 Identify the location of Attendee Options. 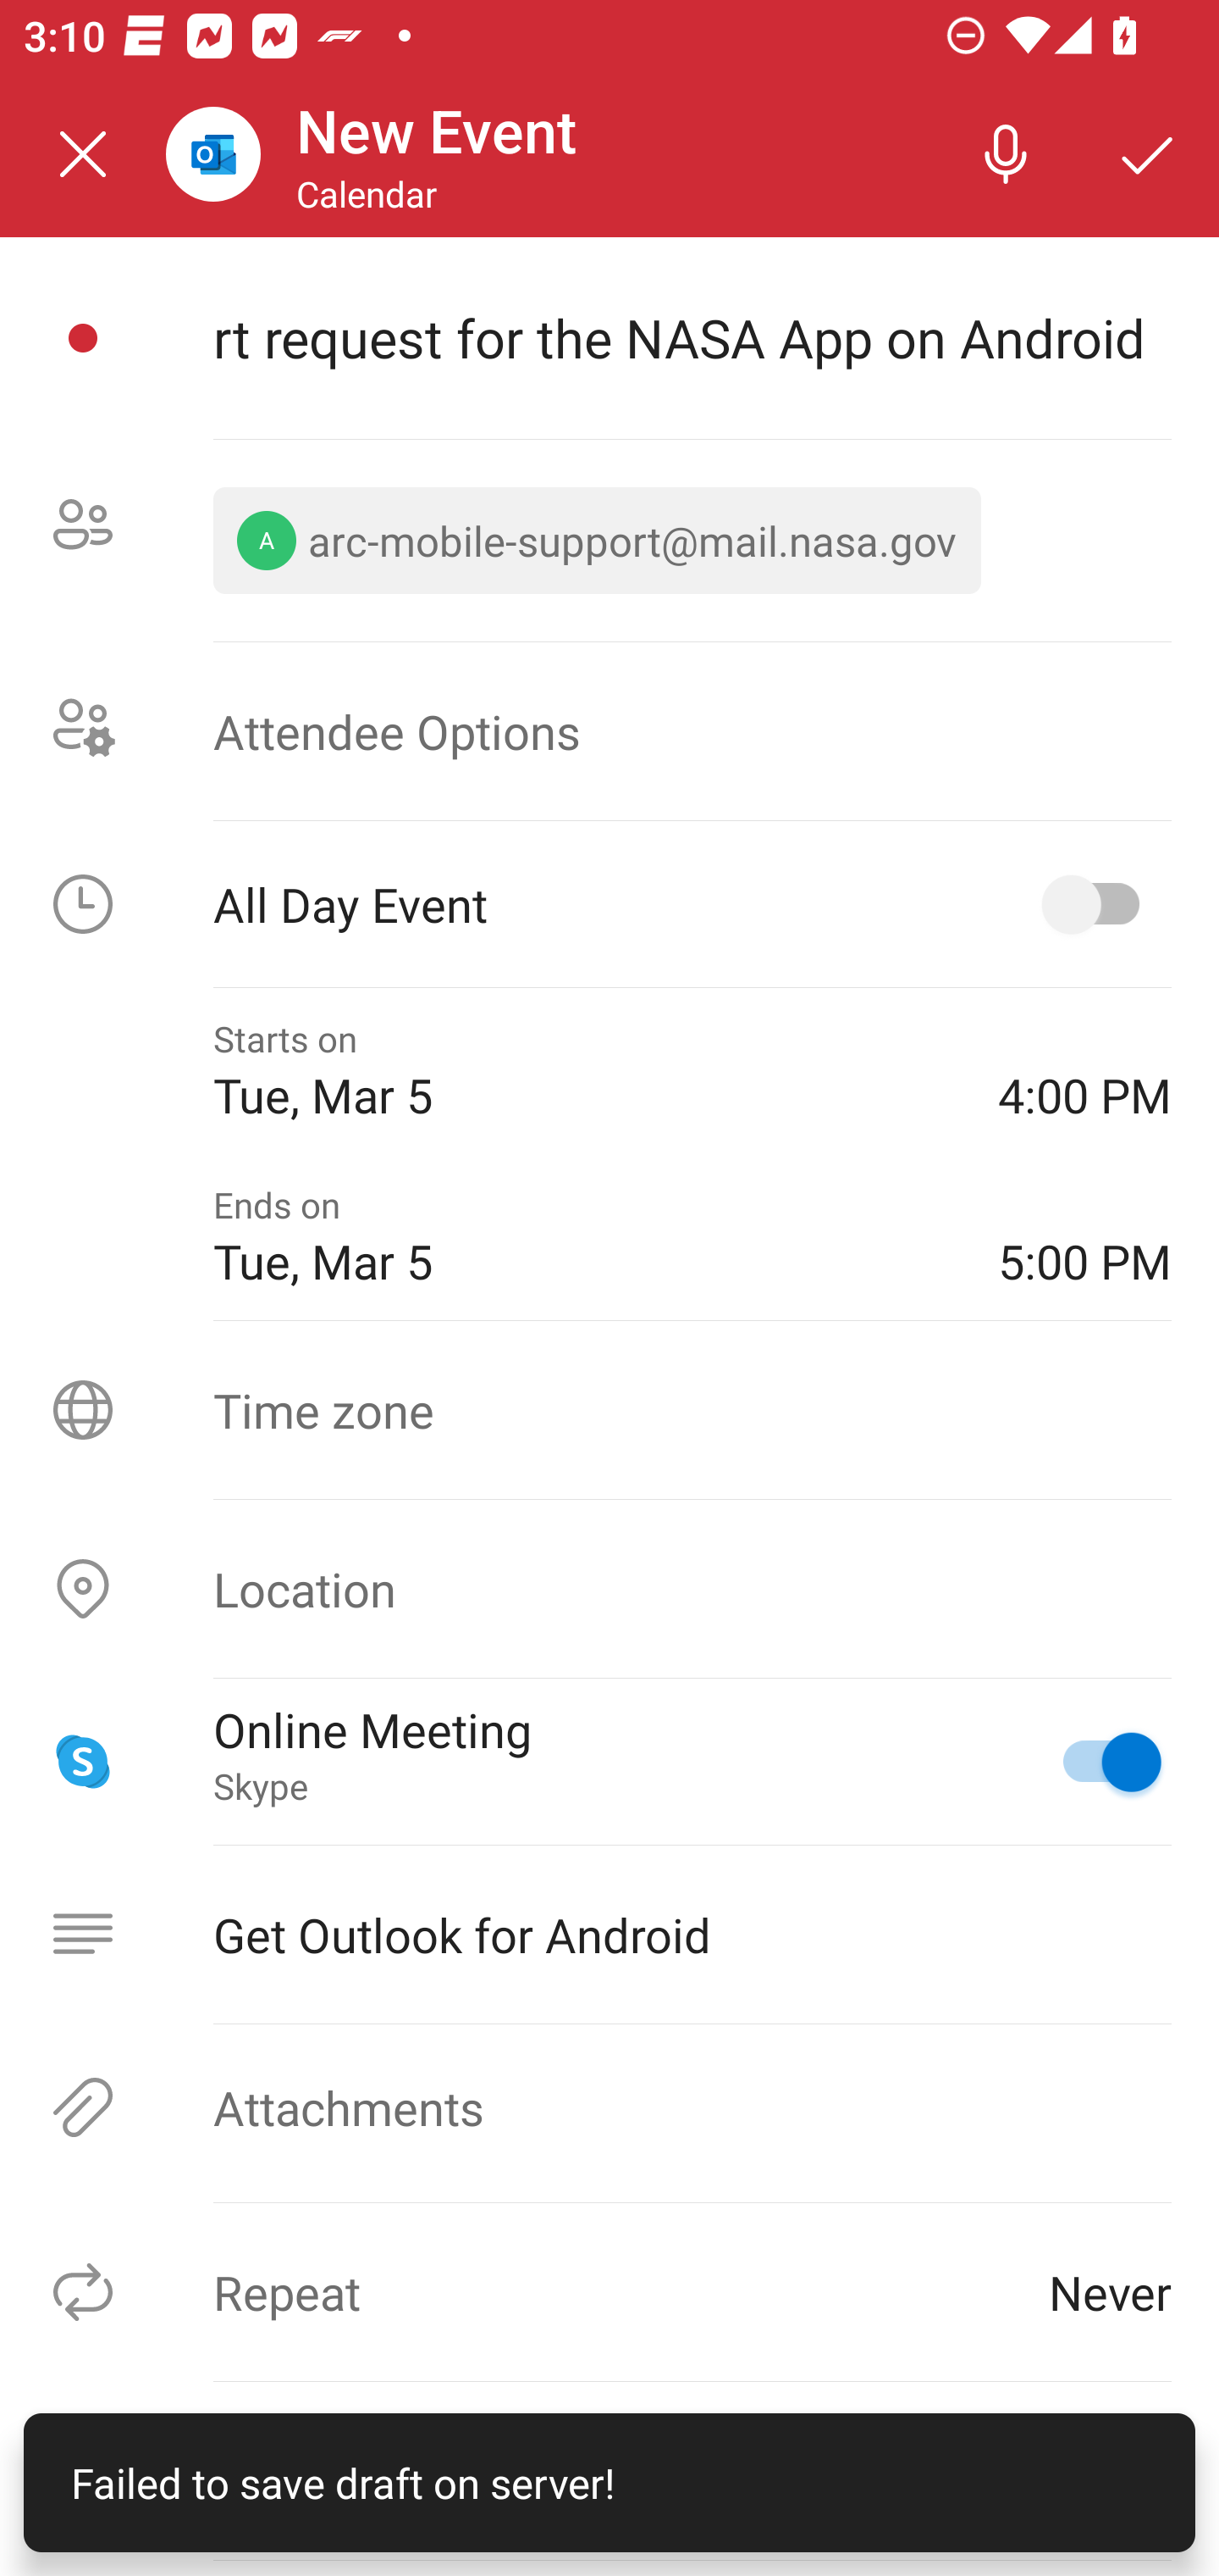
(609, 730).